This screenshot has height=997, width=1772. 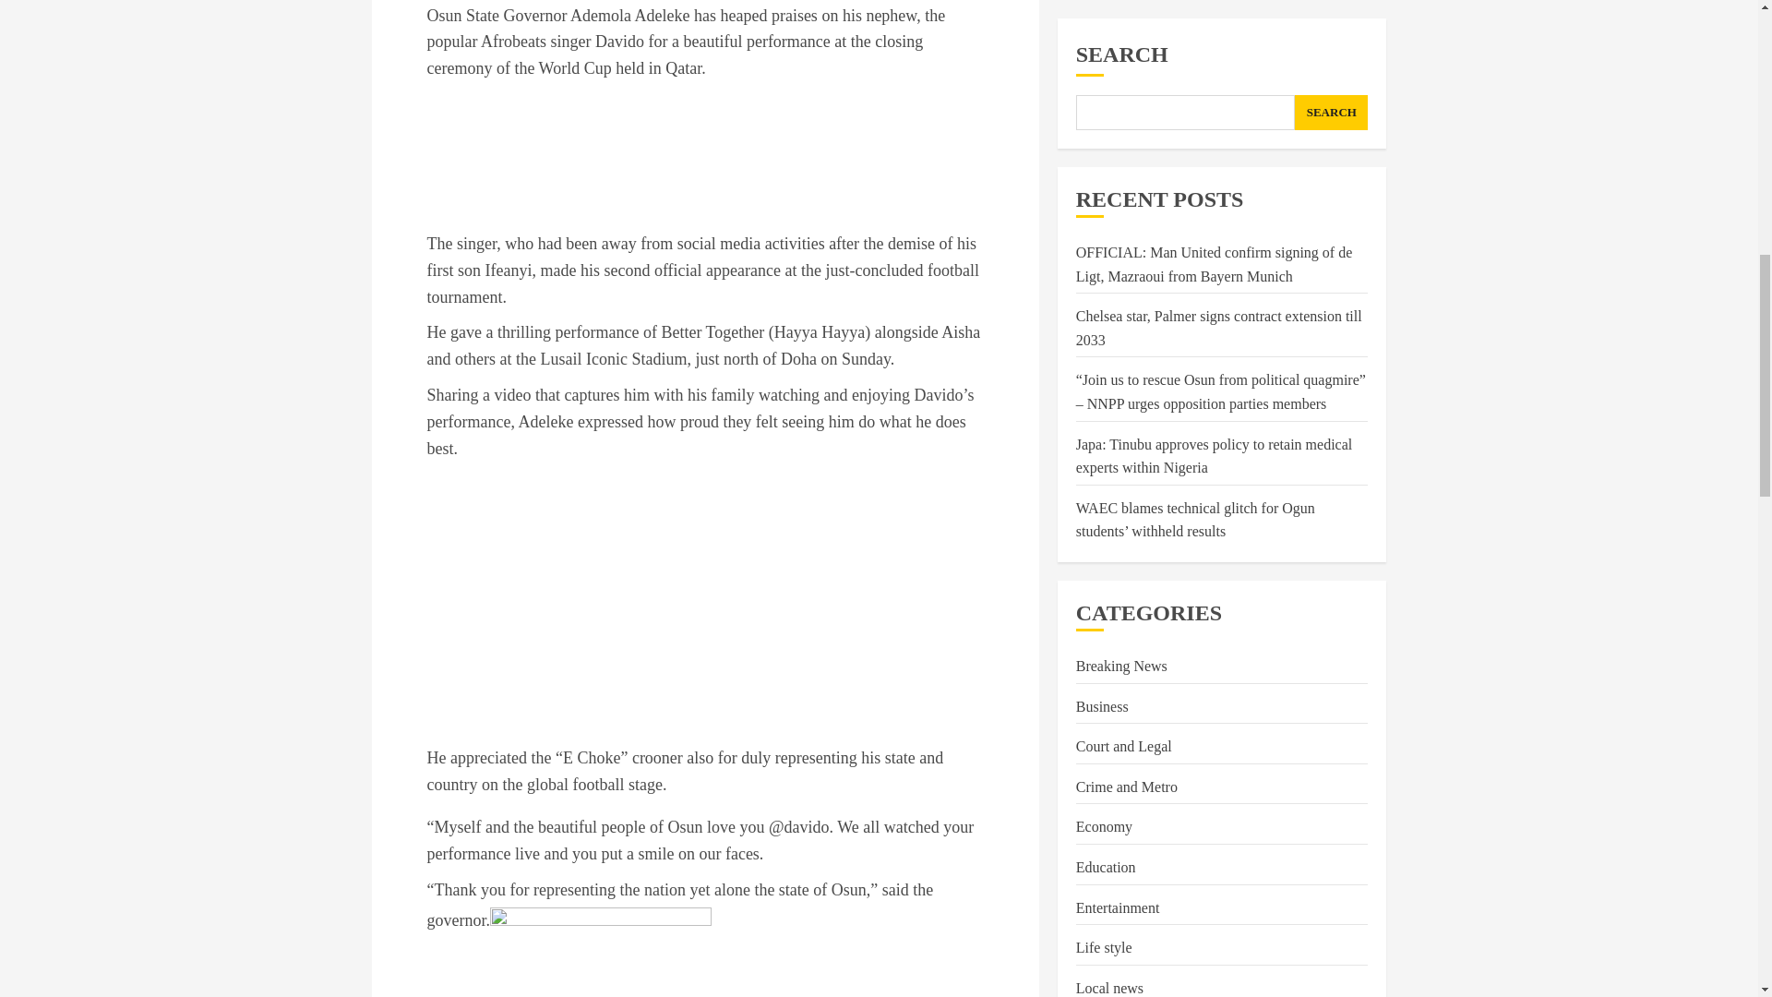 I want to click on Advertisement, so click(x=705, y=161).